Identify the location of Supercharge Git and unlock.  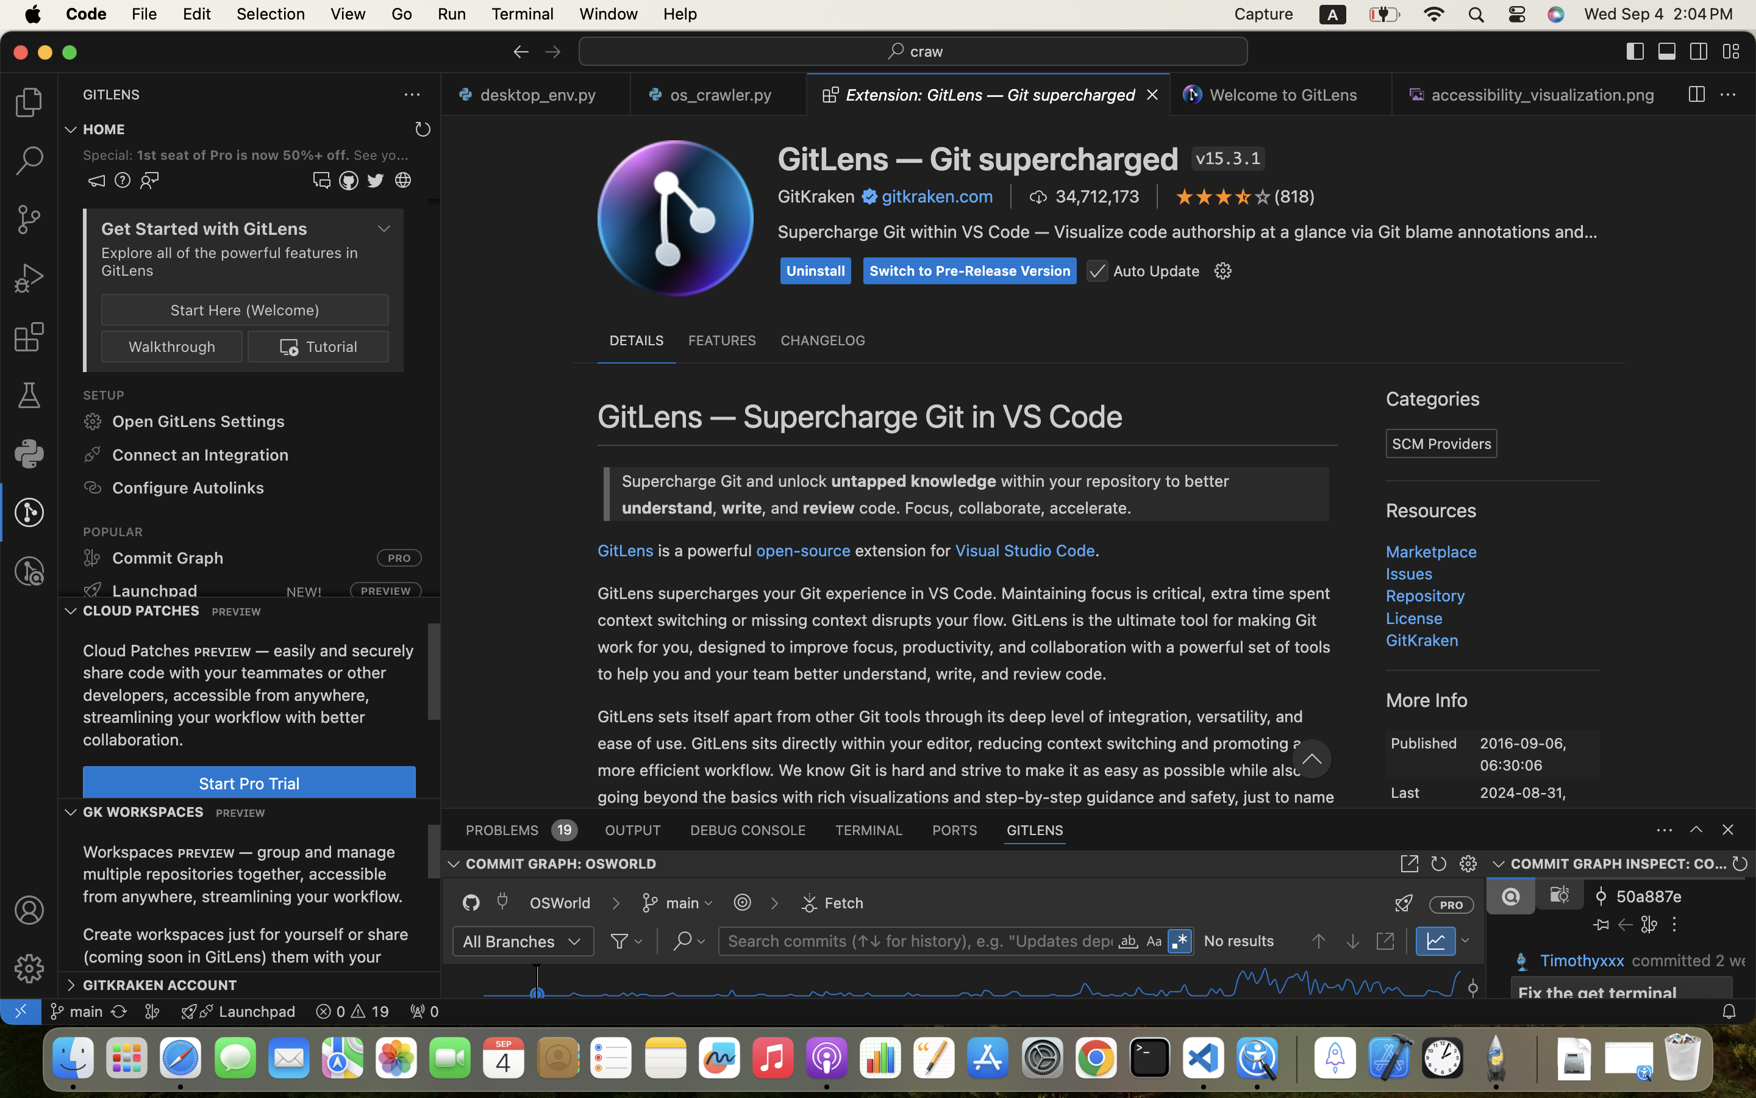
(577, 228).